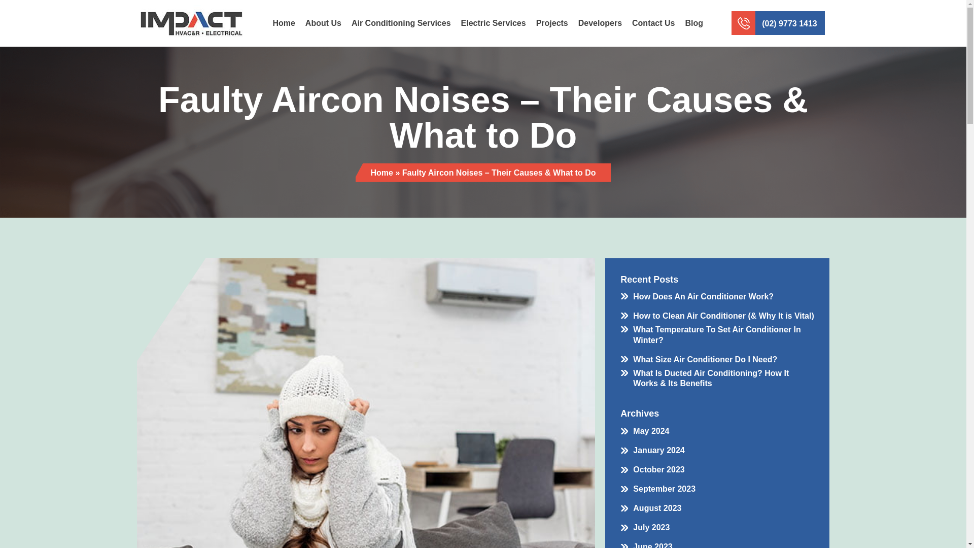 The width and height of the screenshot is (974, 548). I want to click on Electric Services, so click(493, 23).